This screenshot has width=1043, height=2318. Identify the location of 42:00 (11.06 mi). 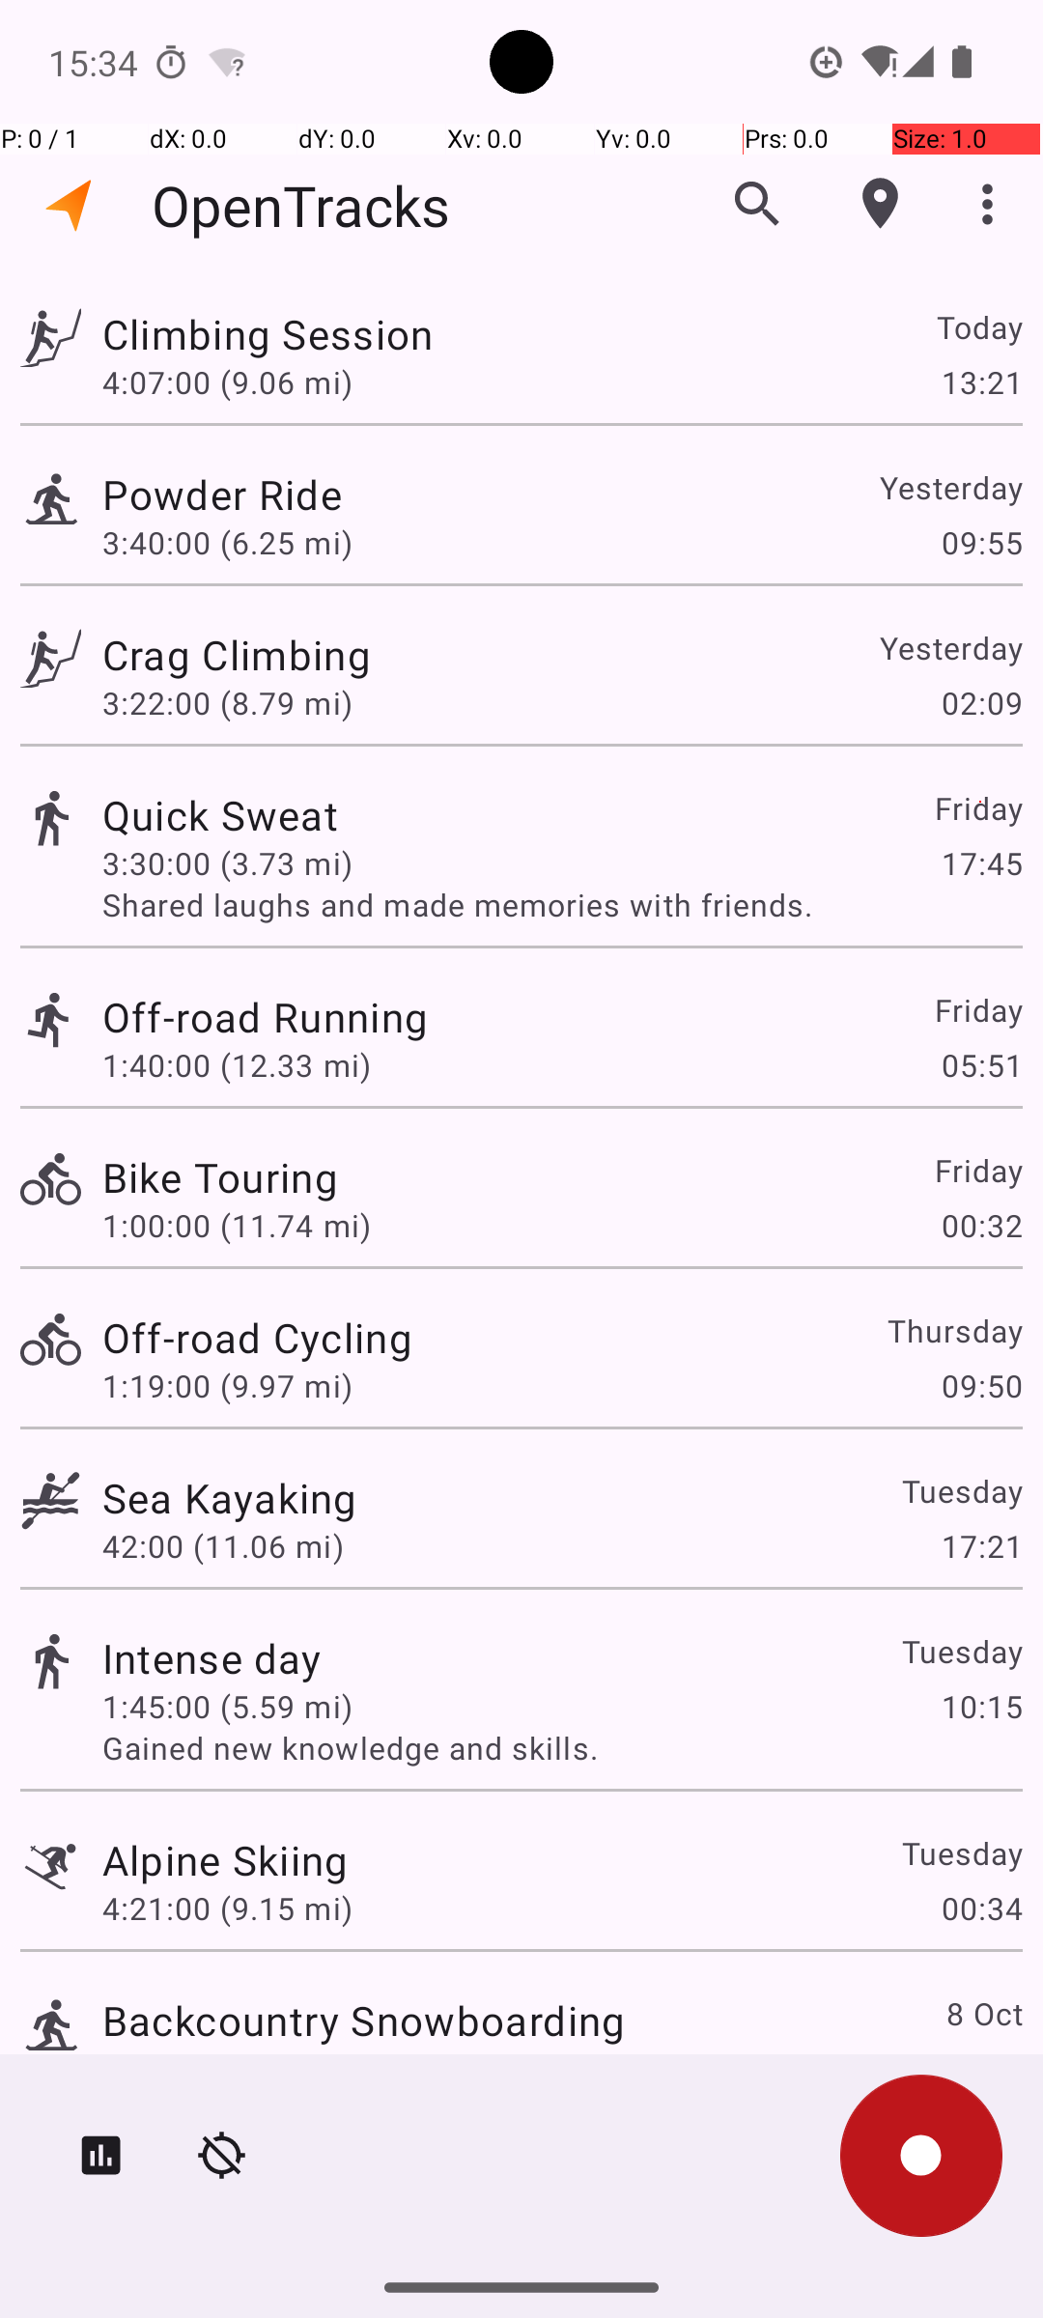
(223, 1545).